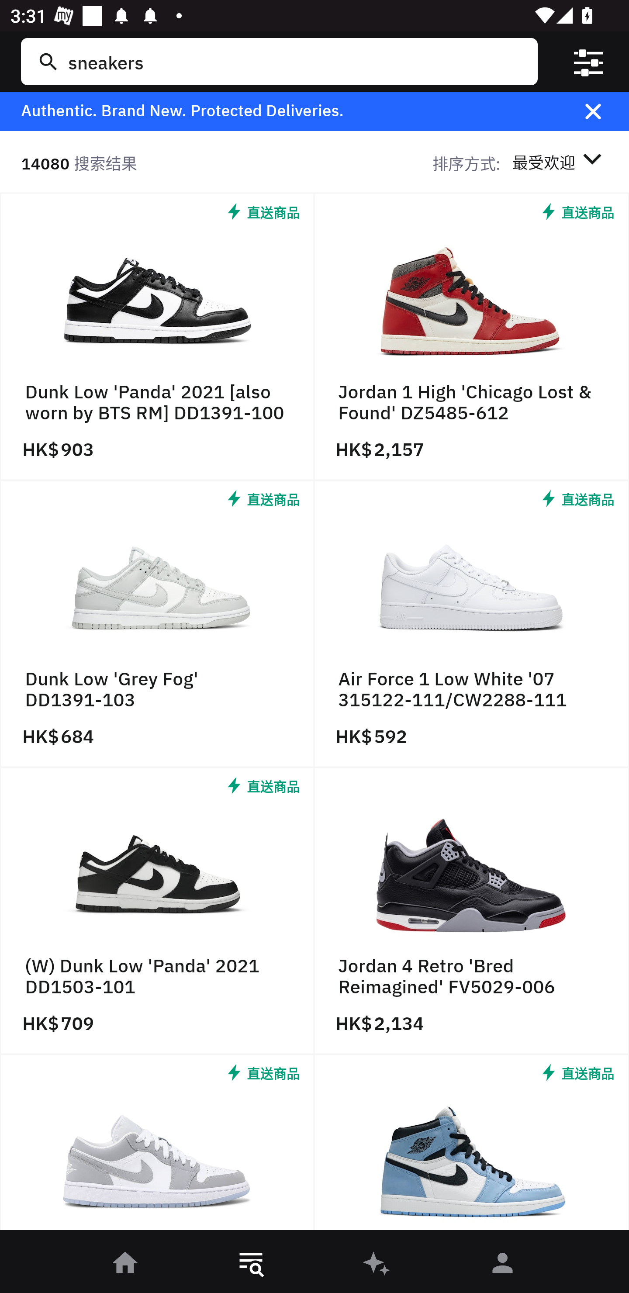 The image size is (629, 1293). What do you see at coordinates (604, 111) in the screenshot?
I see `` at bounding box center [604, 111].